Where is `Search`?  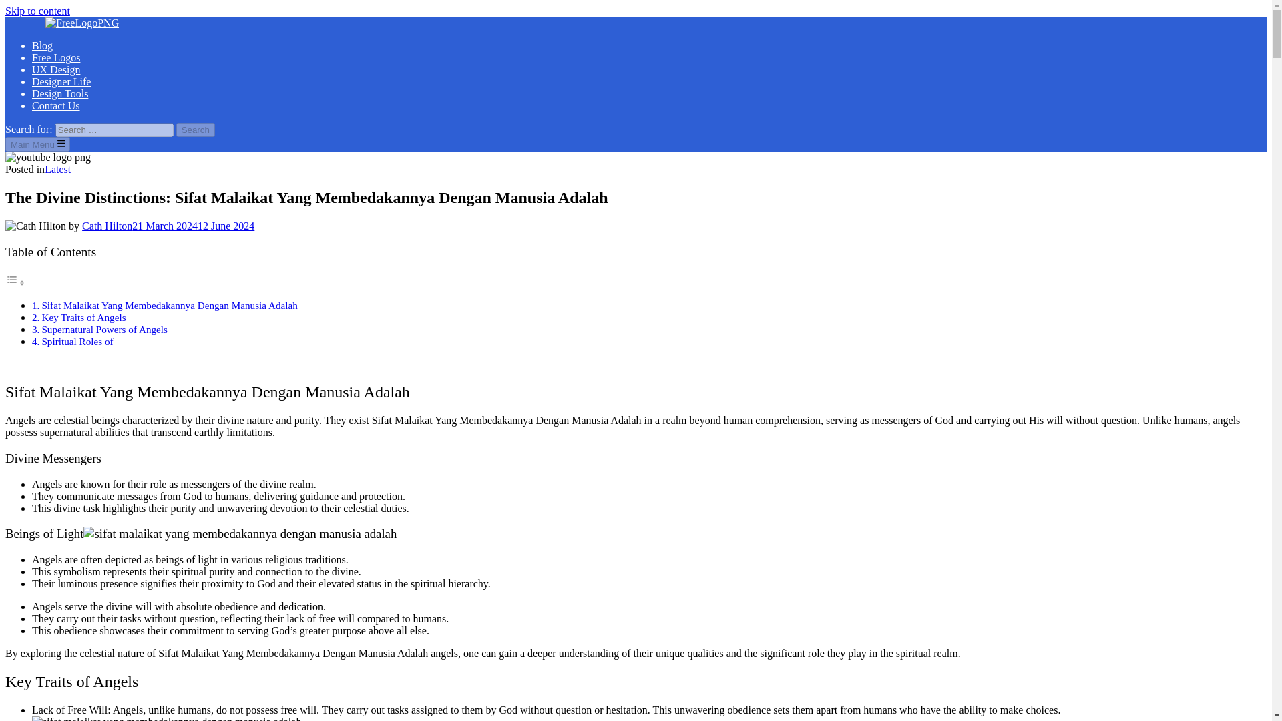
Search is located at coordinates (196, 130).